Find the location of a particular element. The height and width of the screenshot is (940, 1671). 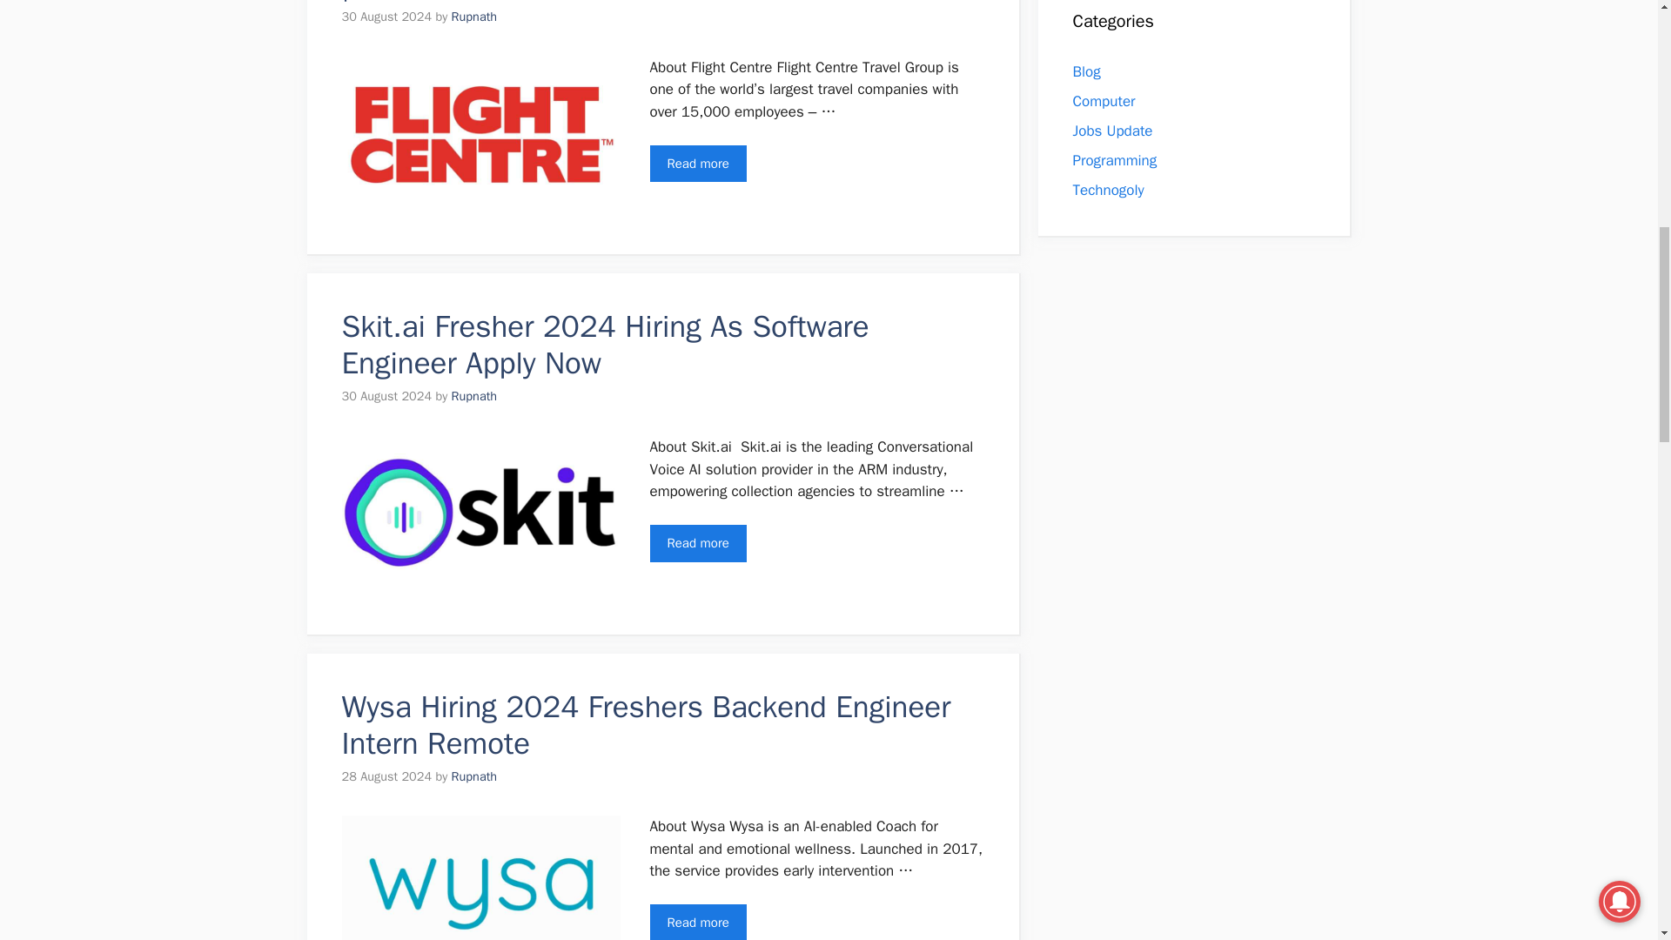

Wysa Hiring 2024 Freshers Backend Engineer Intern Remote is located at coordinates (646, 724).